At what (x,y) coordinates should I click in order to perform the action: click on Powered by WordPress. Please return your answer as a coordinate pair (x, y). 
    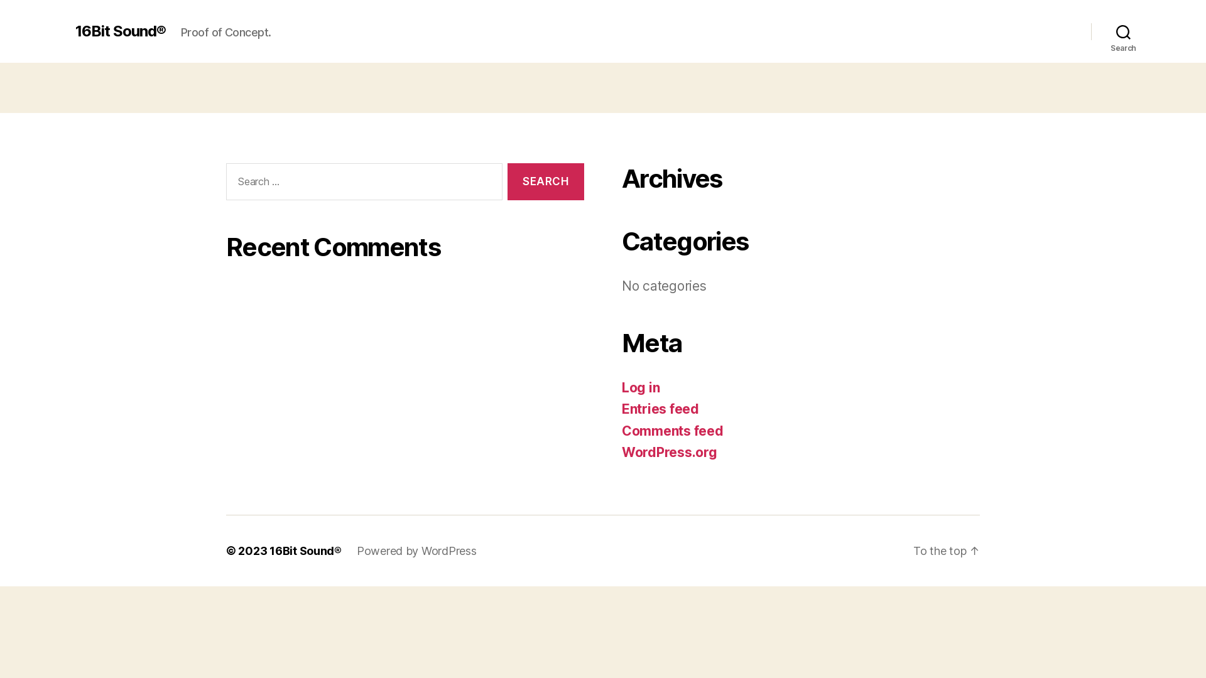
    Looking at the image, I should click on (417, 550).